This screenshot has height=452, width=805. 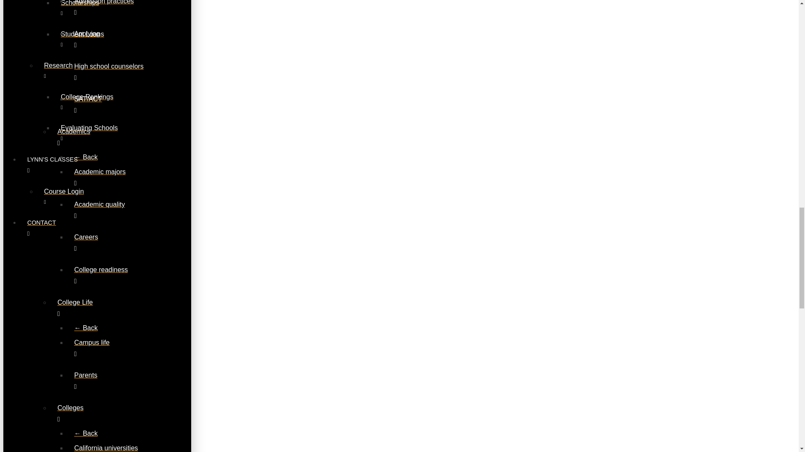 What do you see at coordinates (305, 228) in the screenshot?
I see `CONTACT` at bounding box center [305, 228].